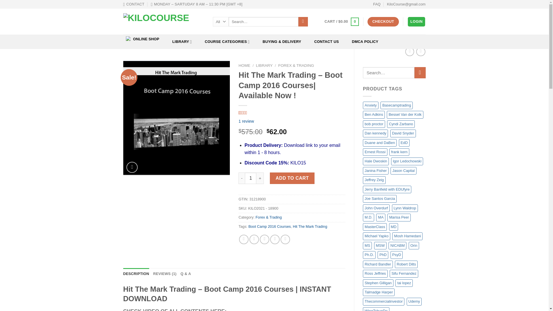  I want to click on KILOCOURSE - Best Discounted Course Shop, so click(164, 22).